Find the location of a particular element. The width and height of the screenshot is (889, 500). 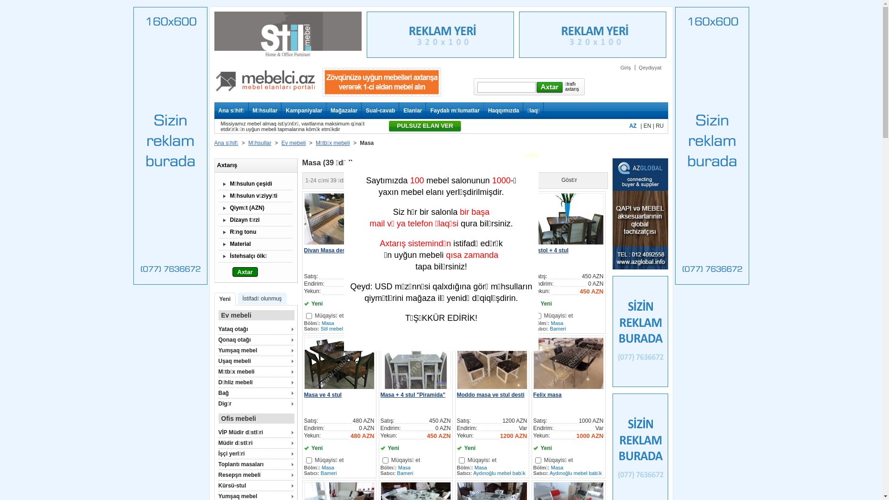

2 is located at coordinates (509, 181).